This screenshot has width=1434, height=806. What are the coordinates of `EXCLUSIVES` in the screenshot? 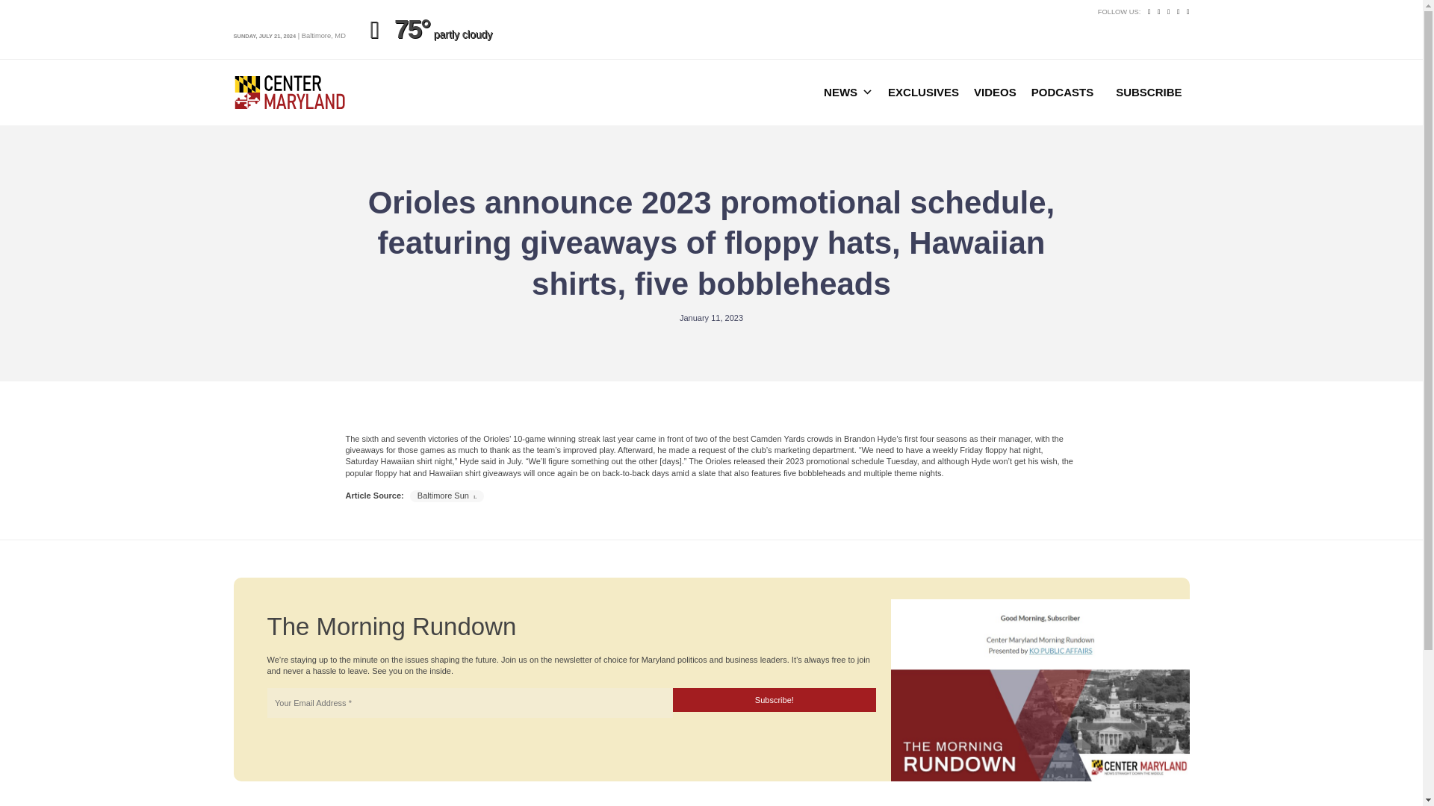 It's located at (923, 92).